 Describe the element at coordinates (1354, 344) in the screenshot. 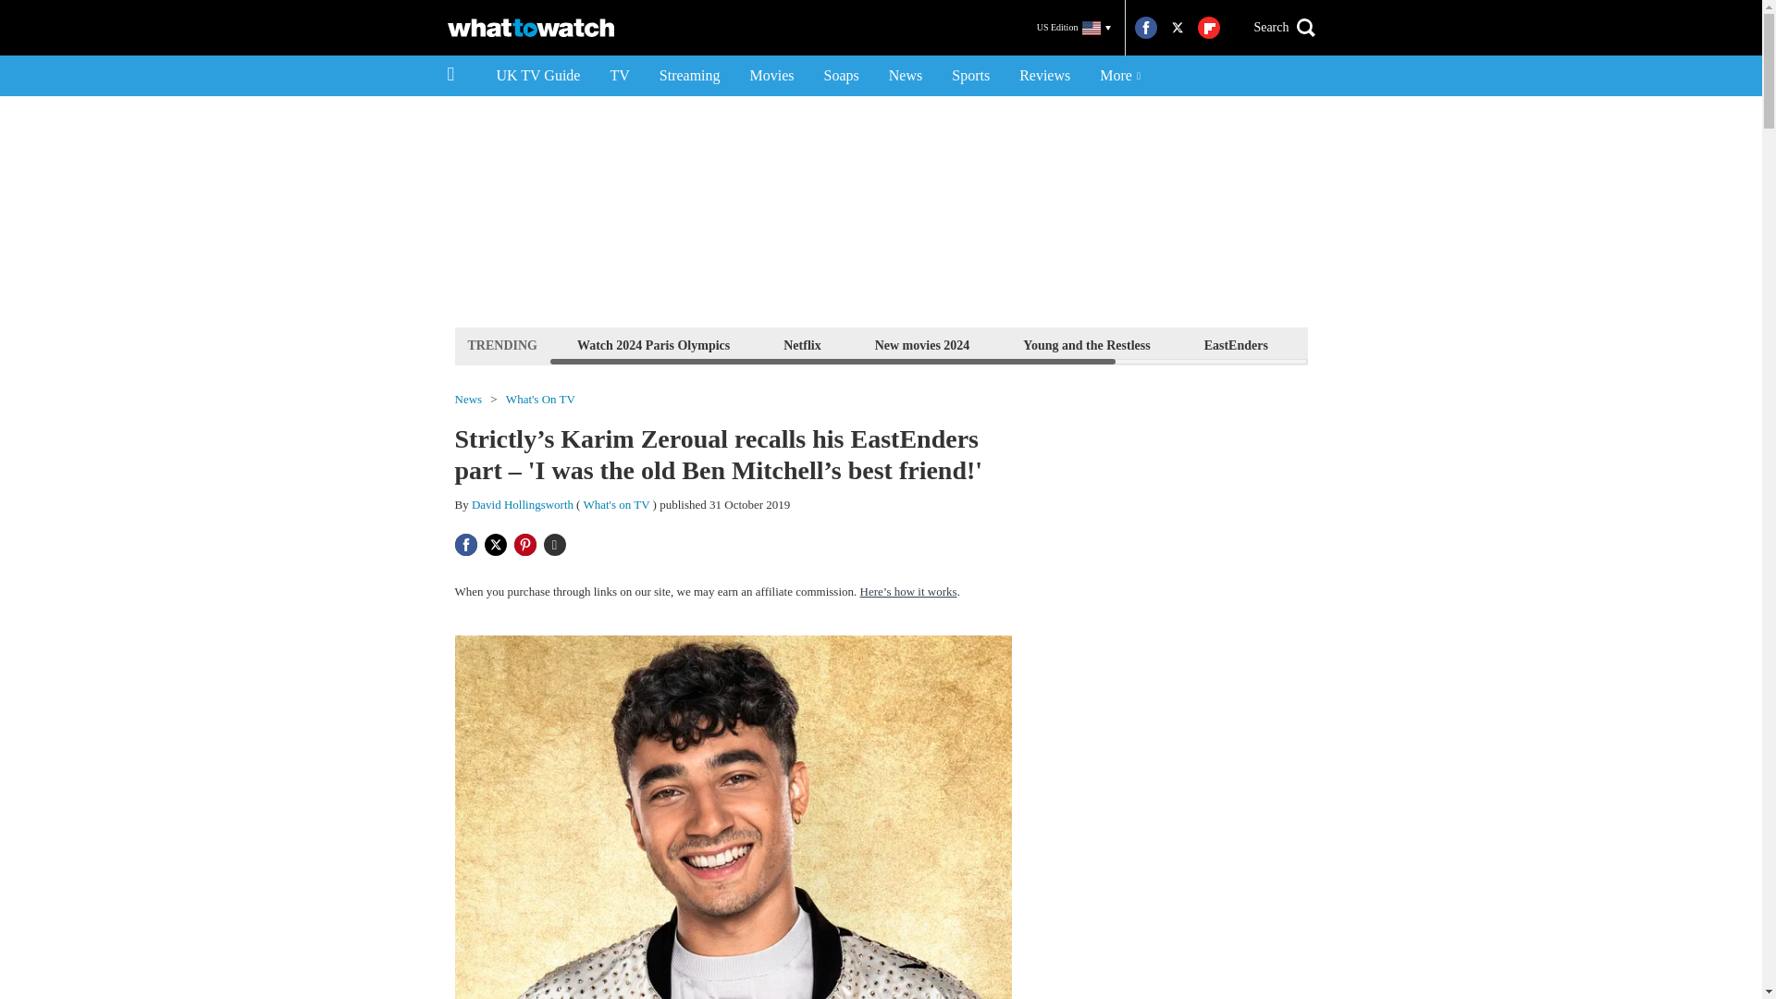

I see `Emmerdale` at that location.